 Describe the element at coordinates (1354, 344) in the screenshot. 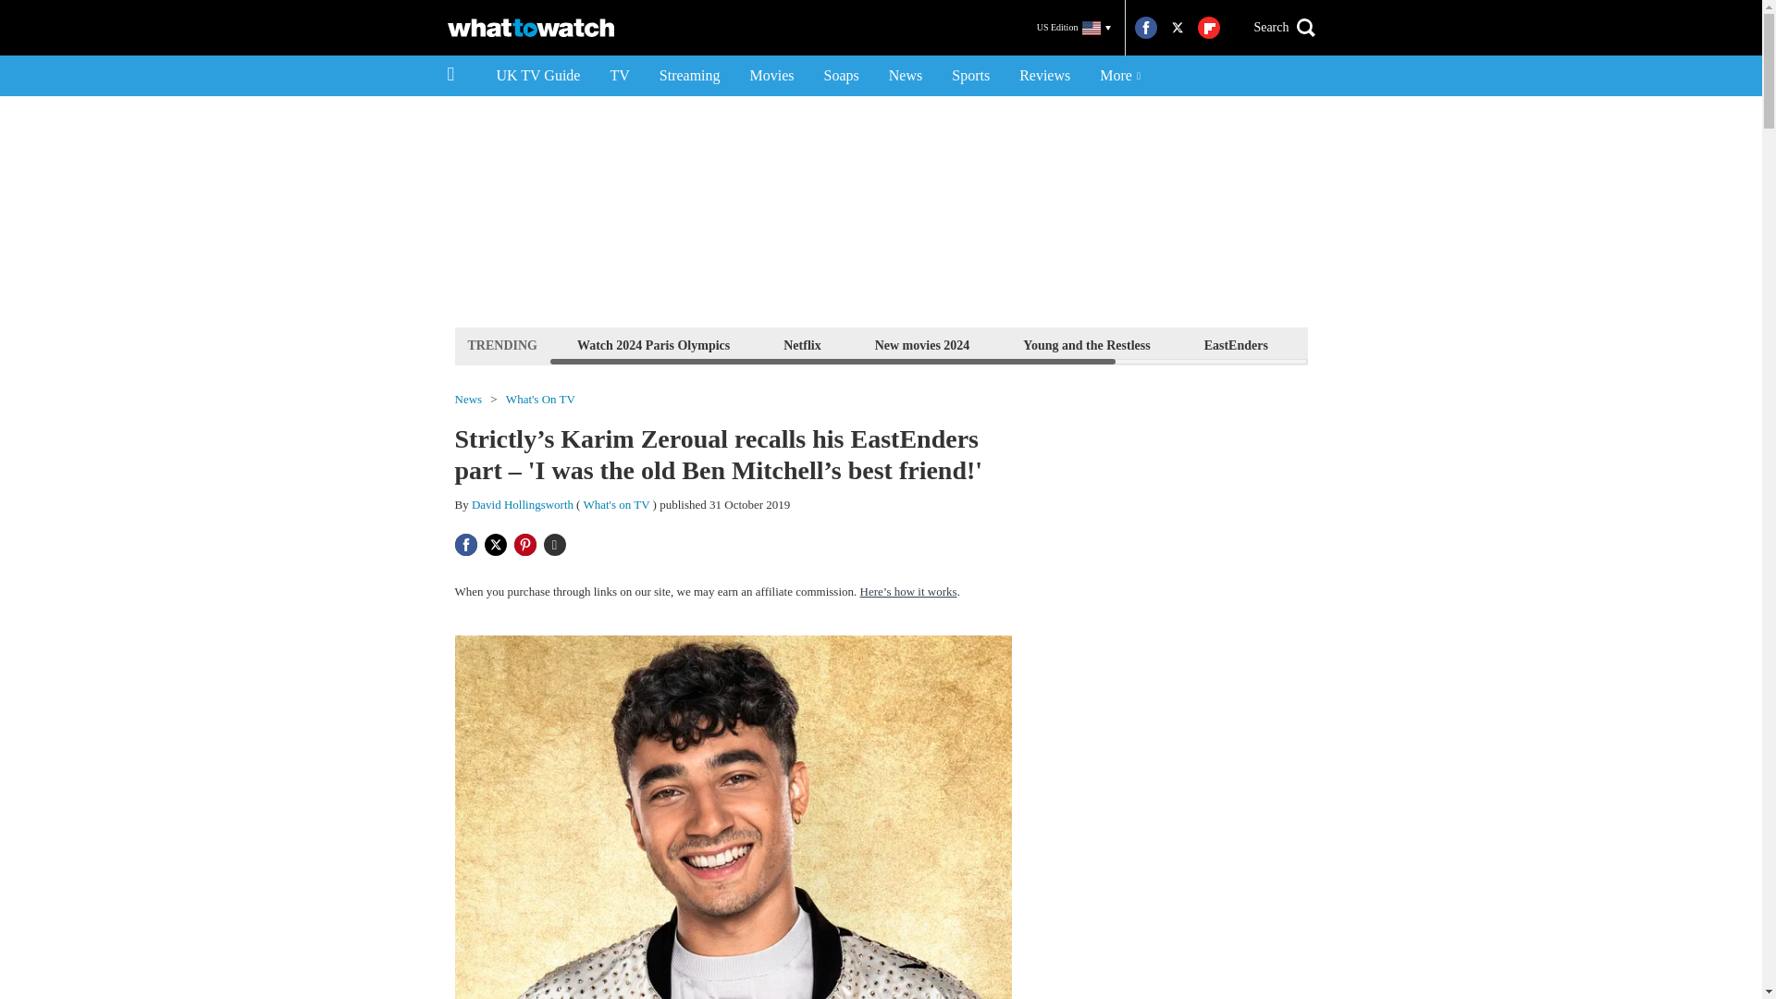

I see `Emmerdale` at that location.